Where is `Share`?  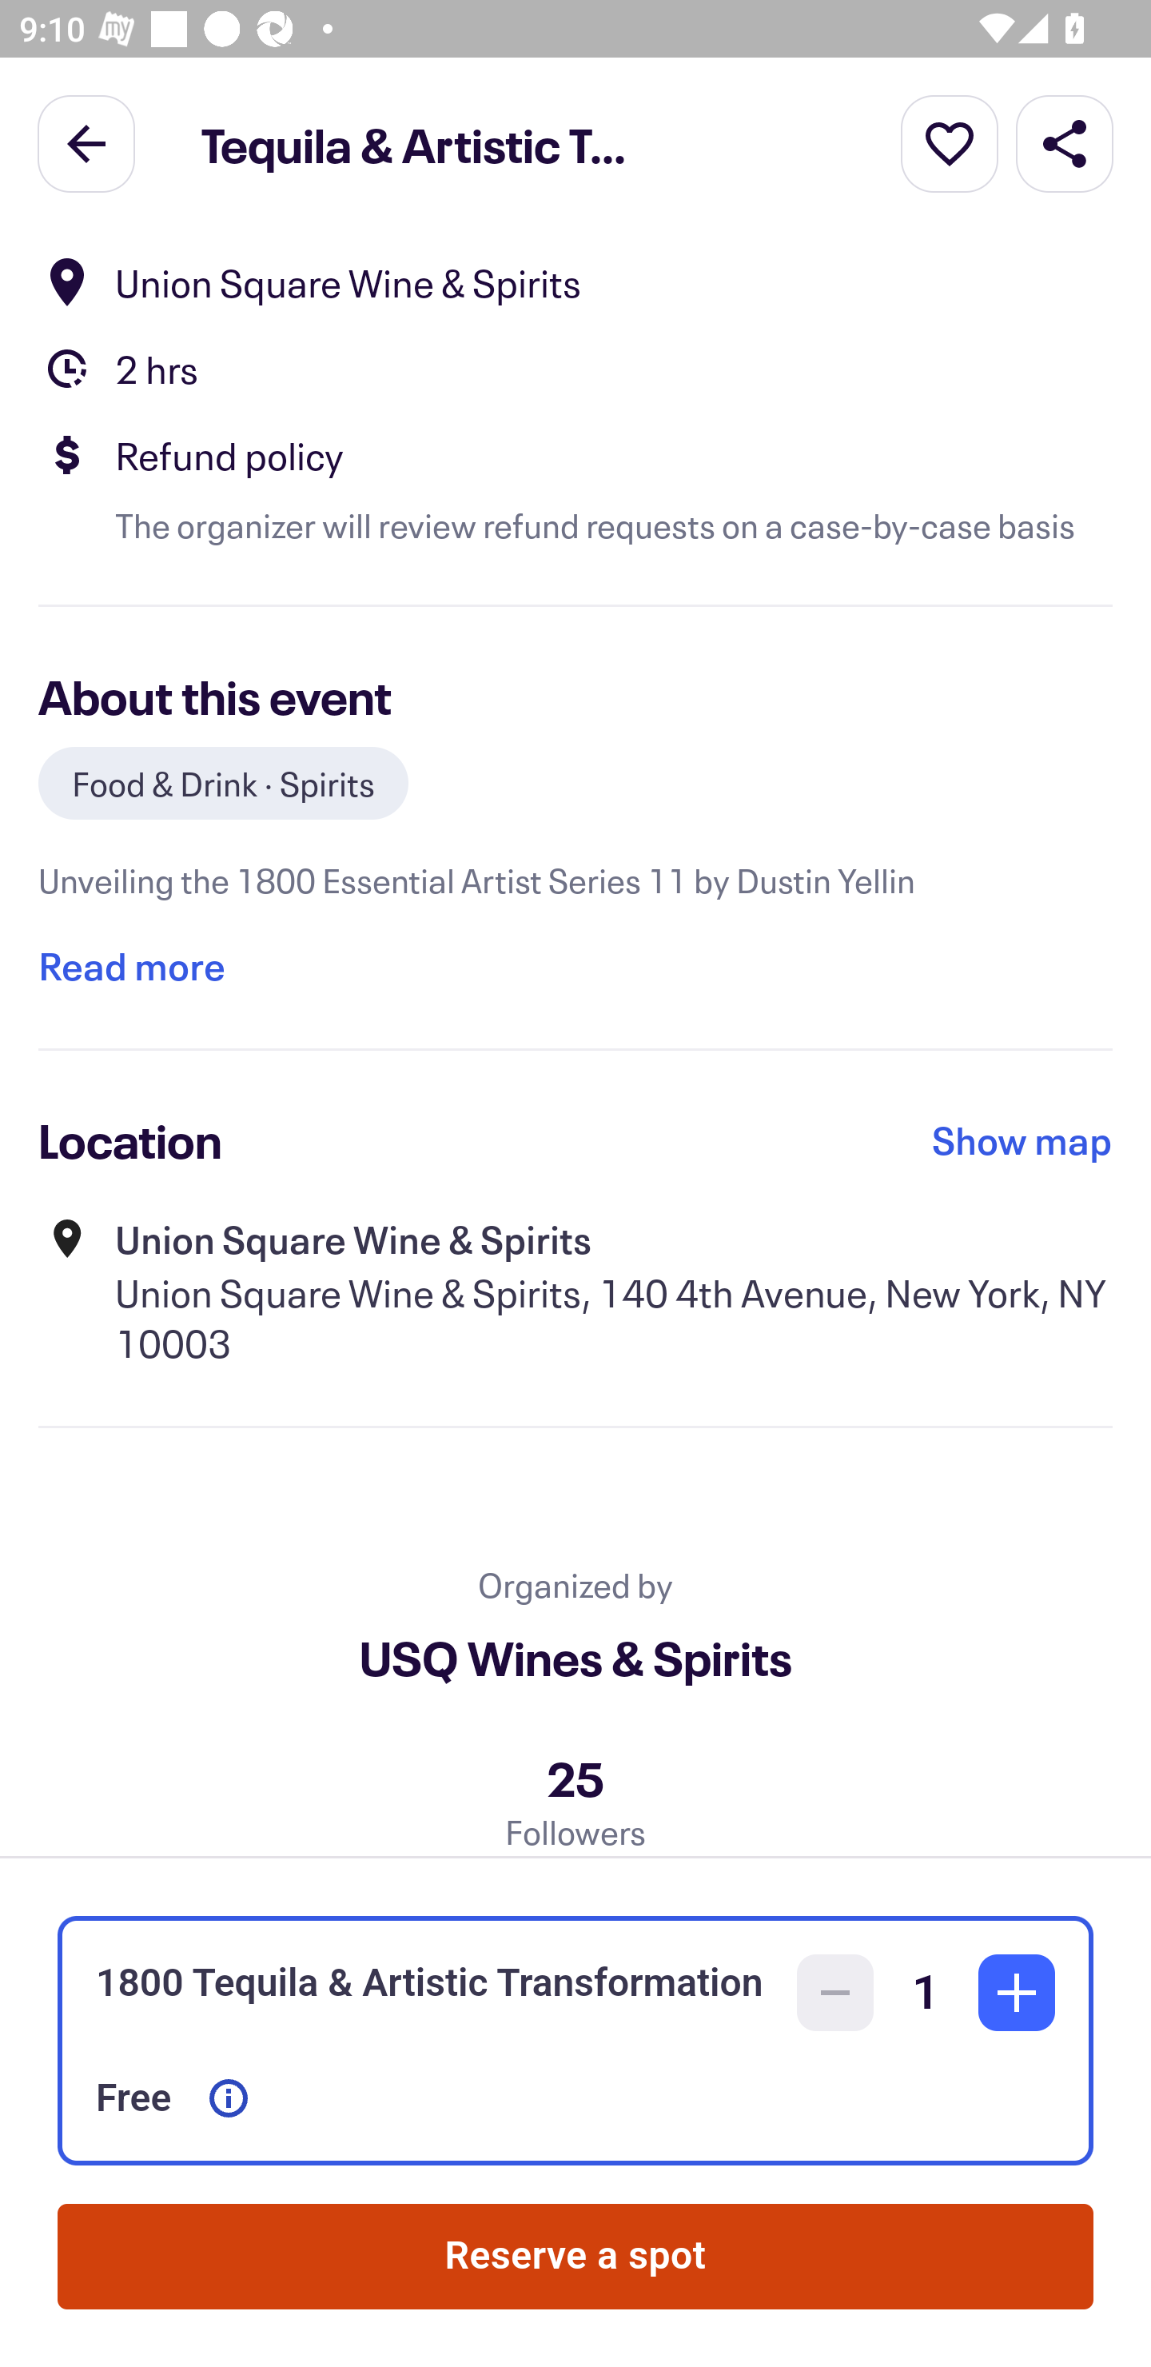
Share is located at coordinates (1065, 142).